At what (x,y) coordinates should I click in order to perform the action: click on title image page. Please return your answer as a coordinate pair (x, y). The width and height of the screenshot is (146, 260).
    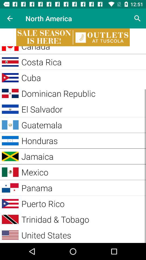
    Looking at the image, I should click on (73, 37).